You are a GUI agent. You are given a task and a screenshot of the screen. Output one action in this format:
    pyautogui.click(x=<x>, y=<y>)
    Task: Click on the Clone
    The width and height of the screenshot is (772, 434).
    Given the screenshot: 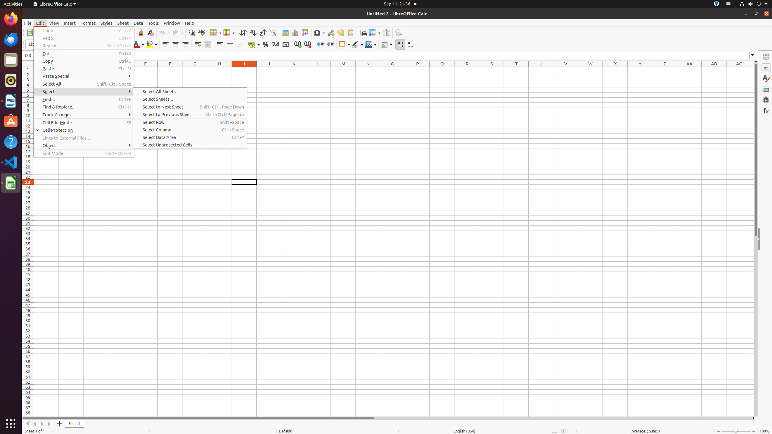 What is the action you would take?
    pyautogui.click(x=141, y=33)
    